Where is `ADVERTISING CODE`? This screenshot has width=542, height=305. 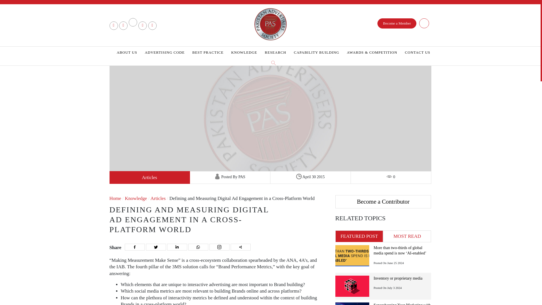 ADVERTISING CODE is located at coordinates (165, 53).